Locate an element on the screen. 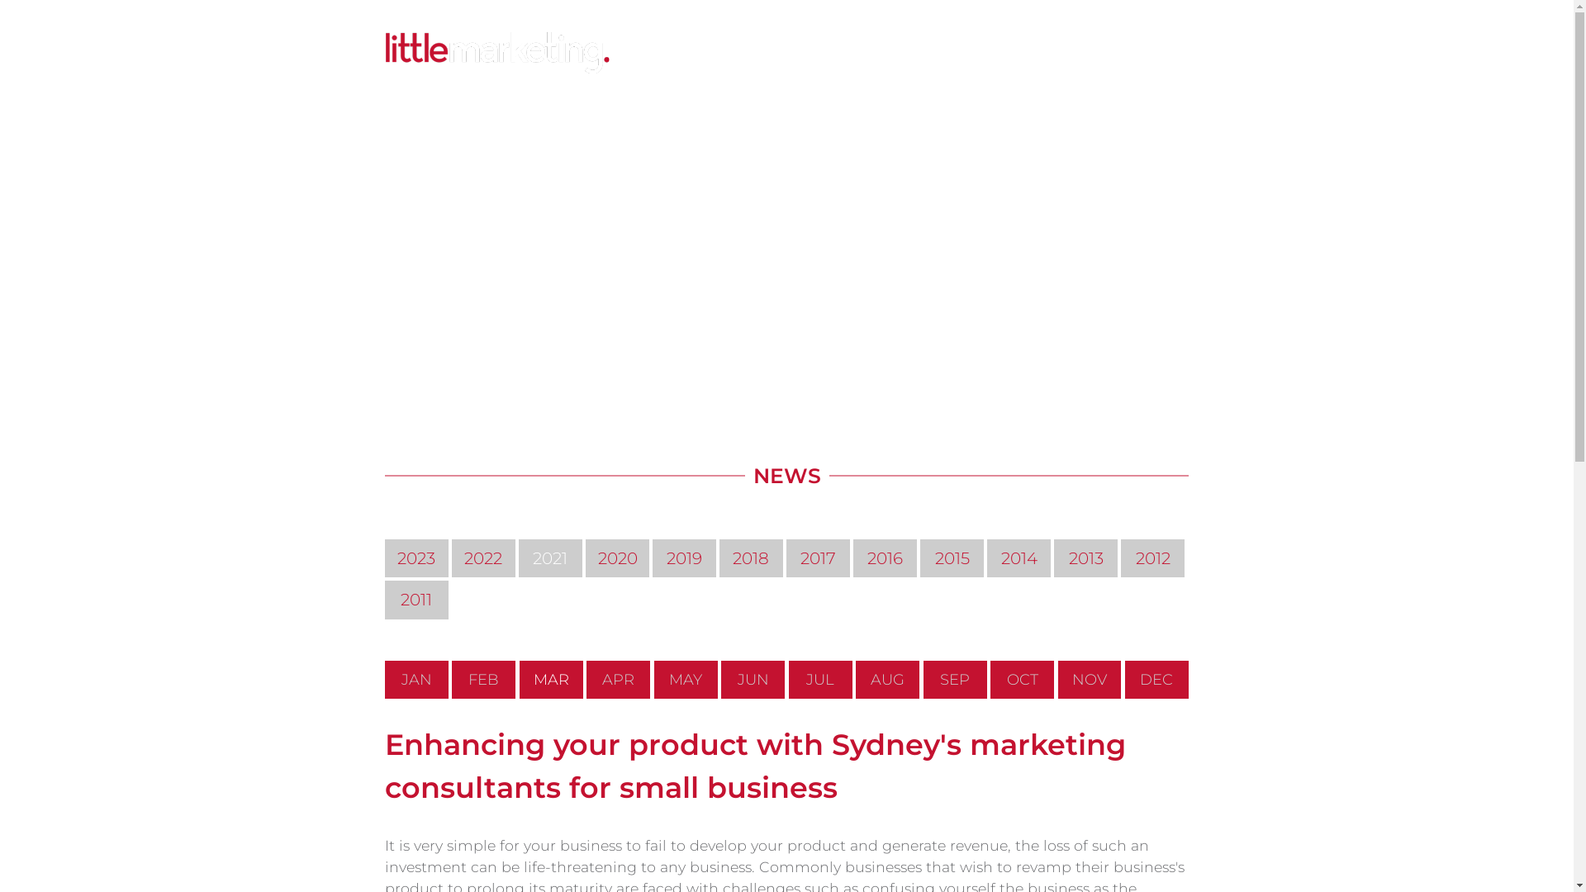 This screenshot has width=1586, height=892. 2014 is located at coordinates (1019, 557).